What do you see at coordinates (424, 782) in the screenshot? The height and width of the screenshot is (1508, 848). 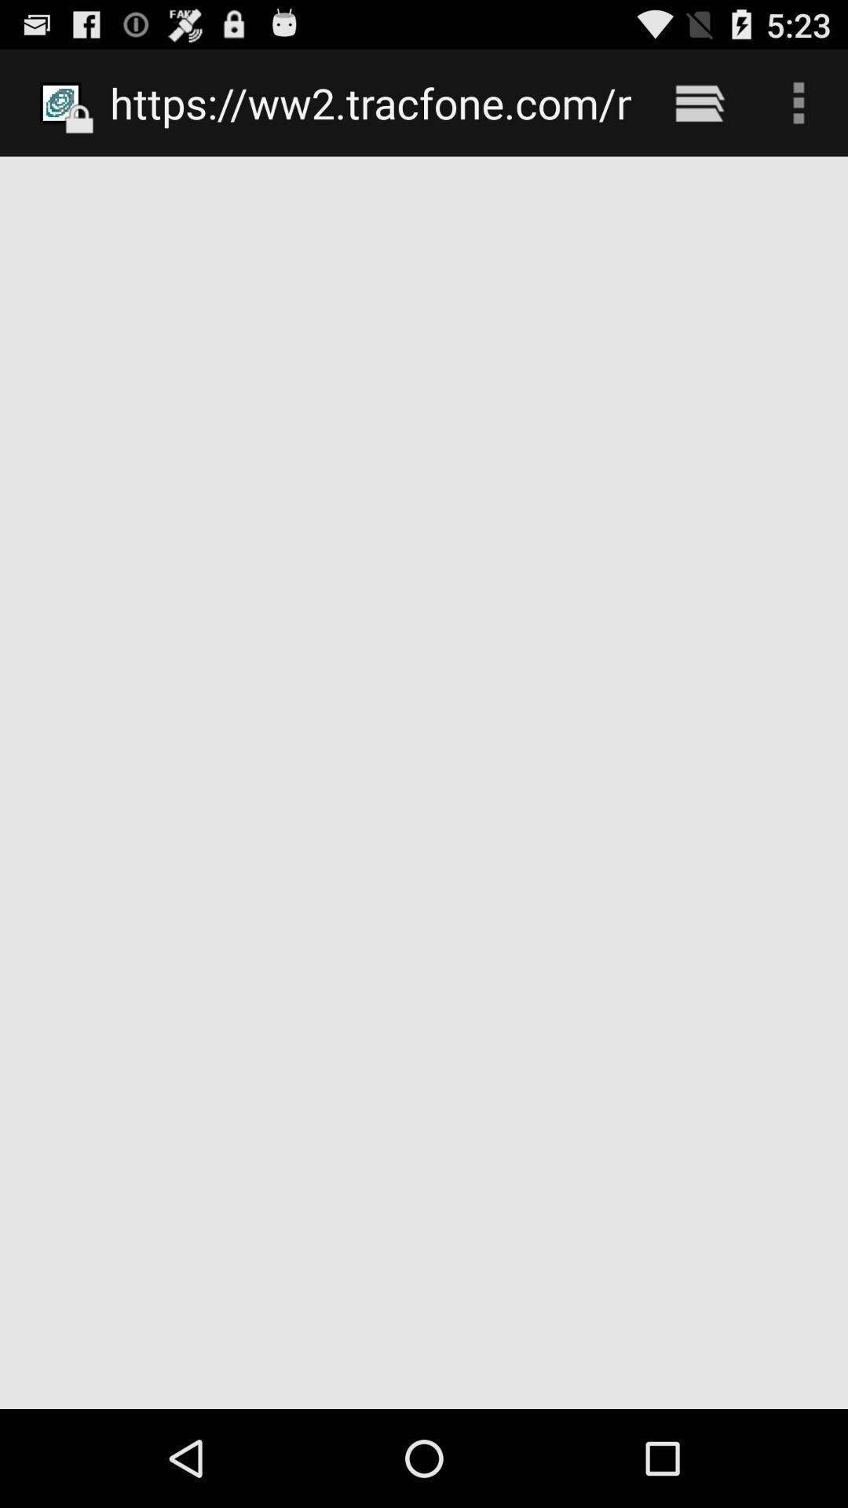 I see `tap item below https ww2 tracfone icon` at bounding box center [424, 782].